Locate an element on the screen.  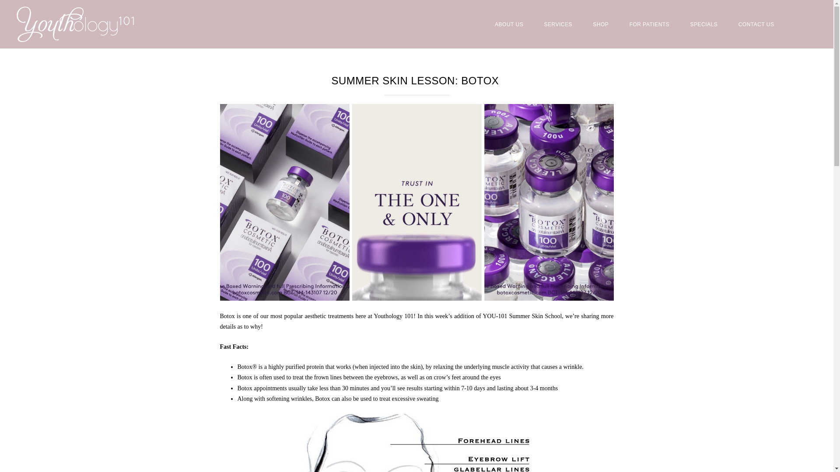
CONTACT US is located at coordinates (756, 24).